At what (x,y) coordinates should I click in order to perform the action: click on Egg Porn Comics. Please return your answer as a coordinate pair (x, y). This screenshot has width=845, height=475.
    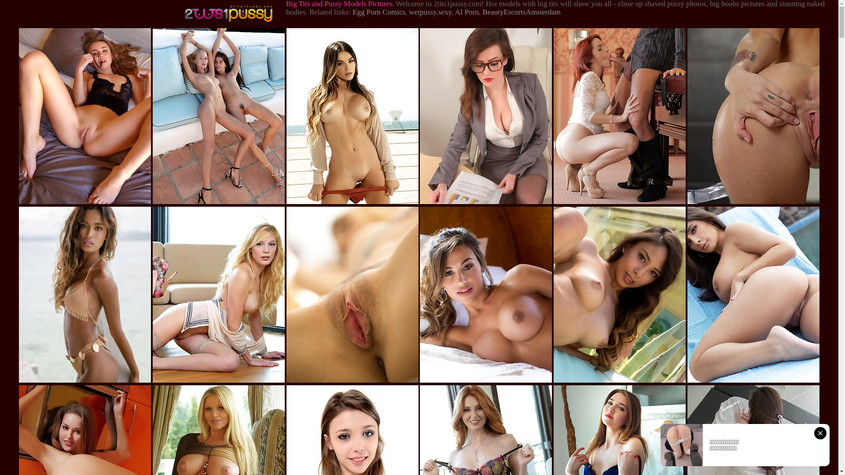
    Looking at the image, I should click on (379, 12).